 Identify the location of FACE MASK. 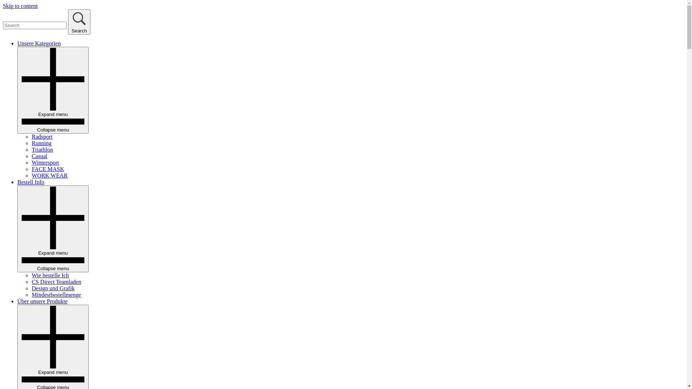
(48, 169).